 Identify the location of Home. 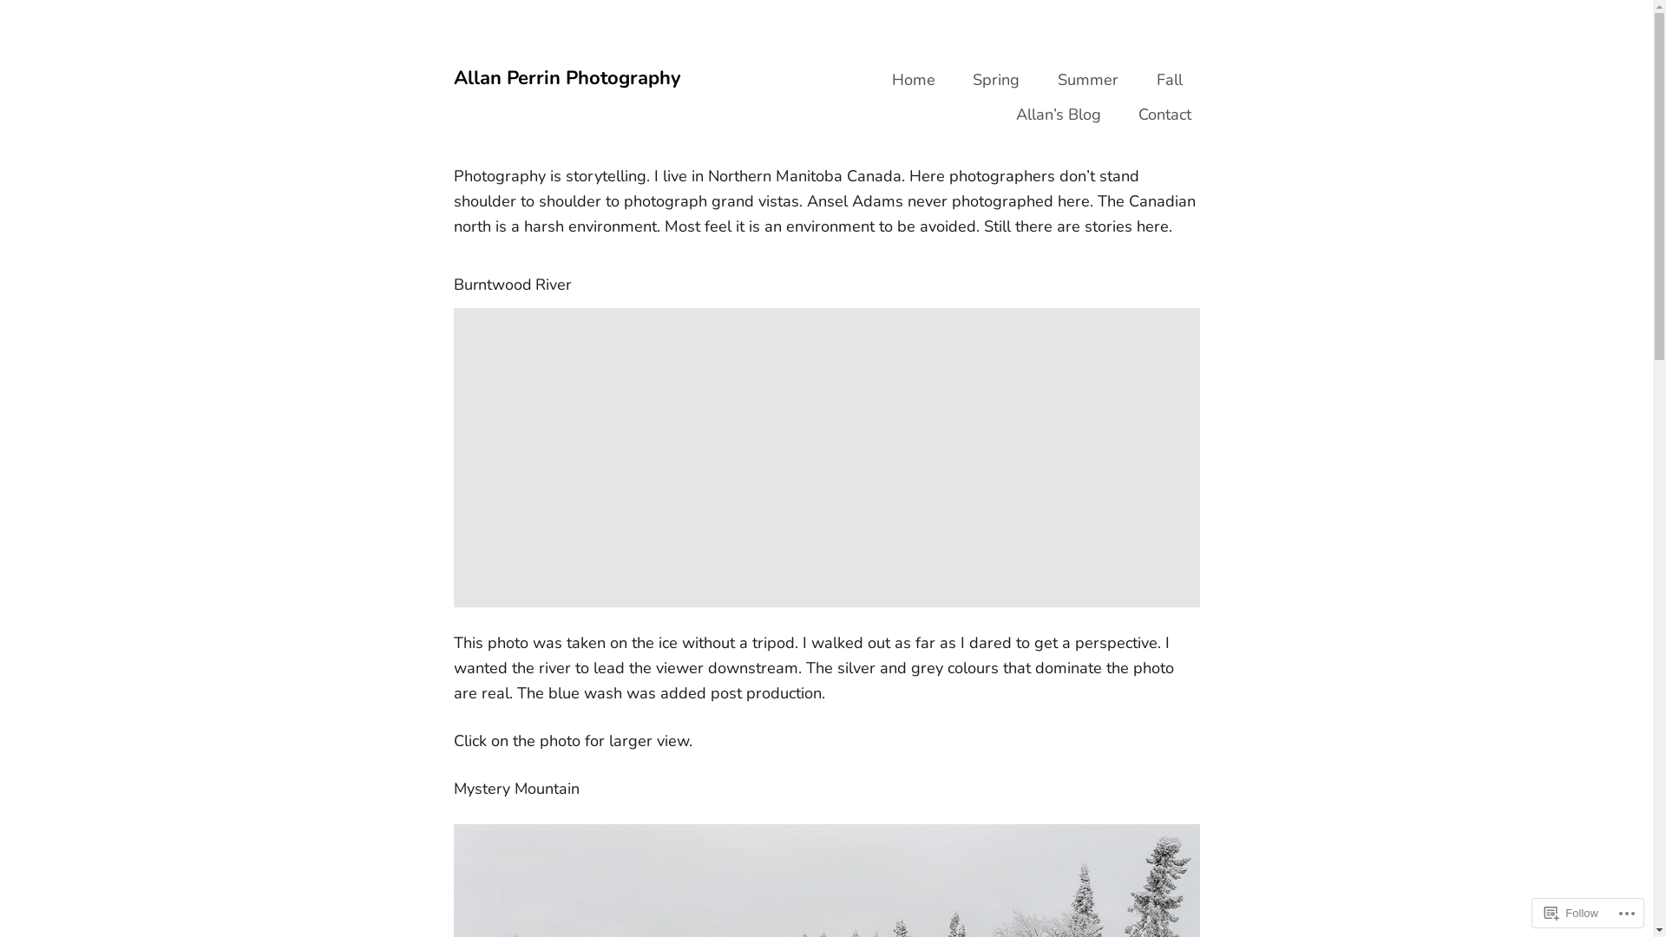
(914, 81).